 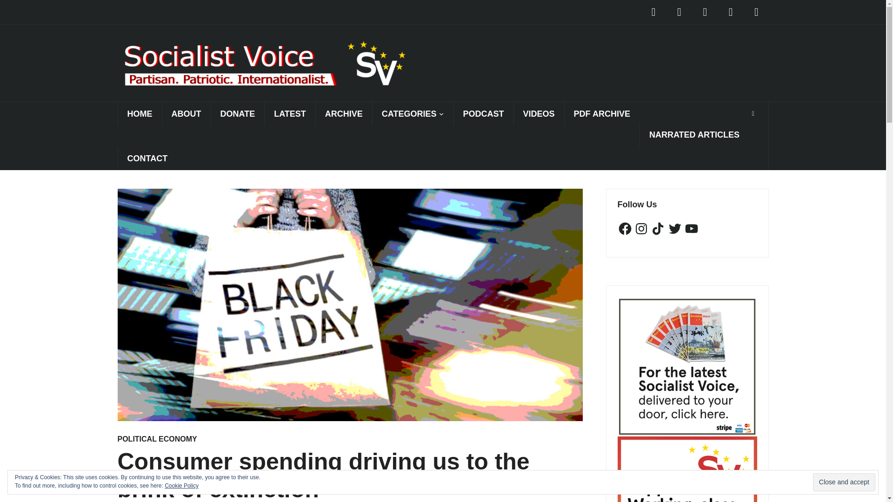 What do you see at coordinates (756, 12) in the screenshot?
I see `Default Label` at bounding box center [756, 12].